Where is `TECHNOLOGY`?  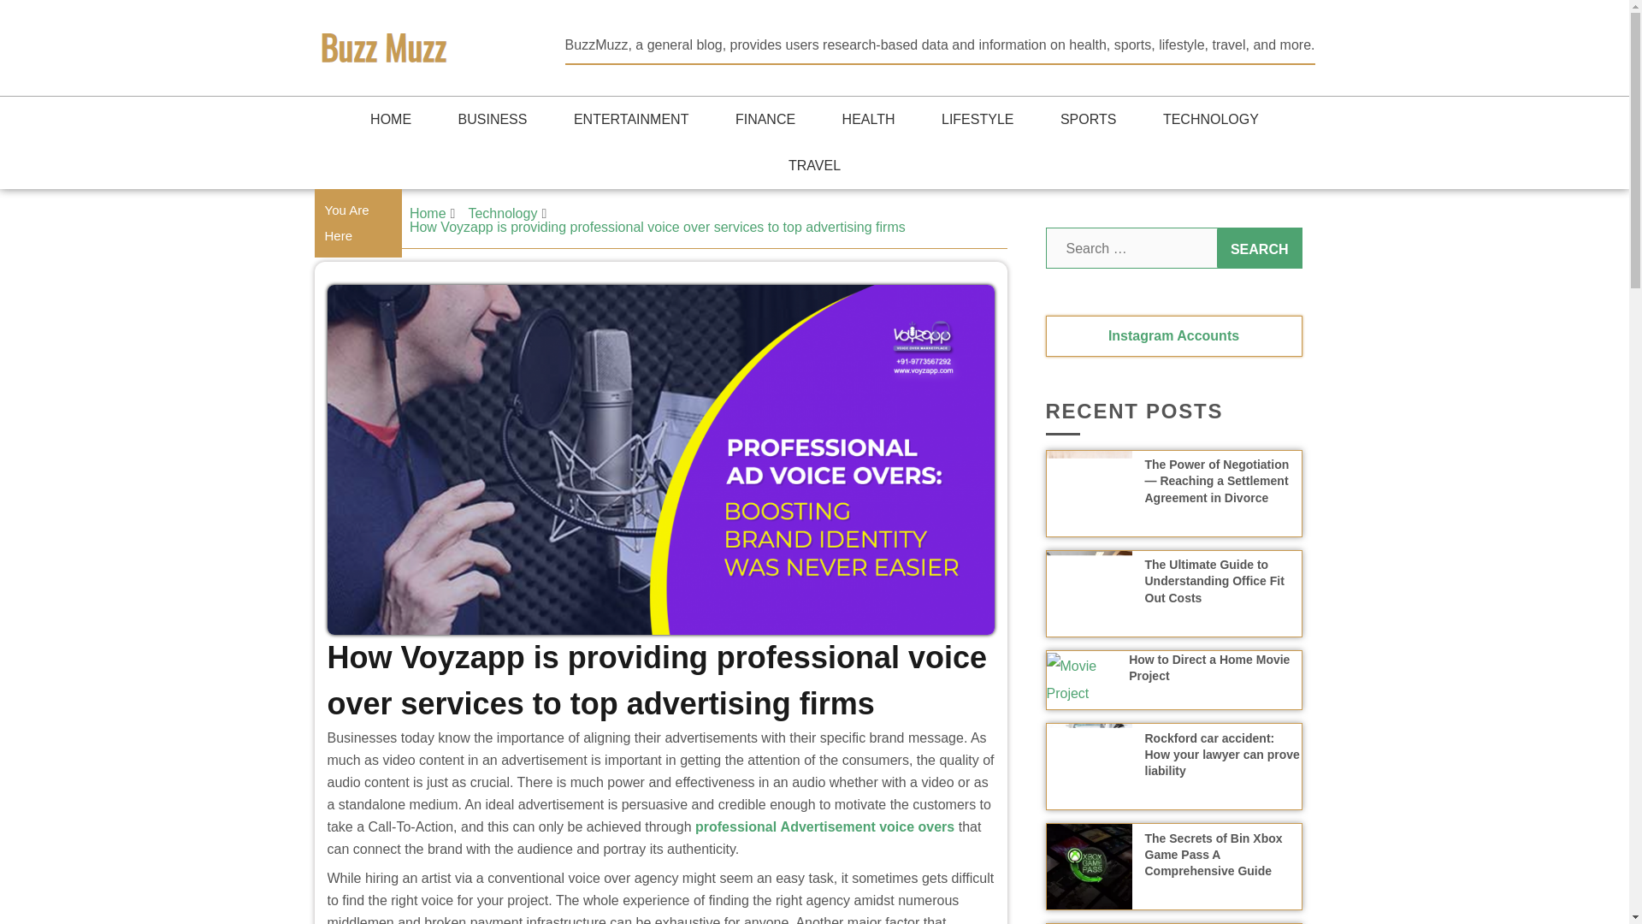 TECHNOLOGY is located at coordinates (1211, 120).